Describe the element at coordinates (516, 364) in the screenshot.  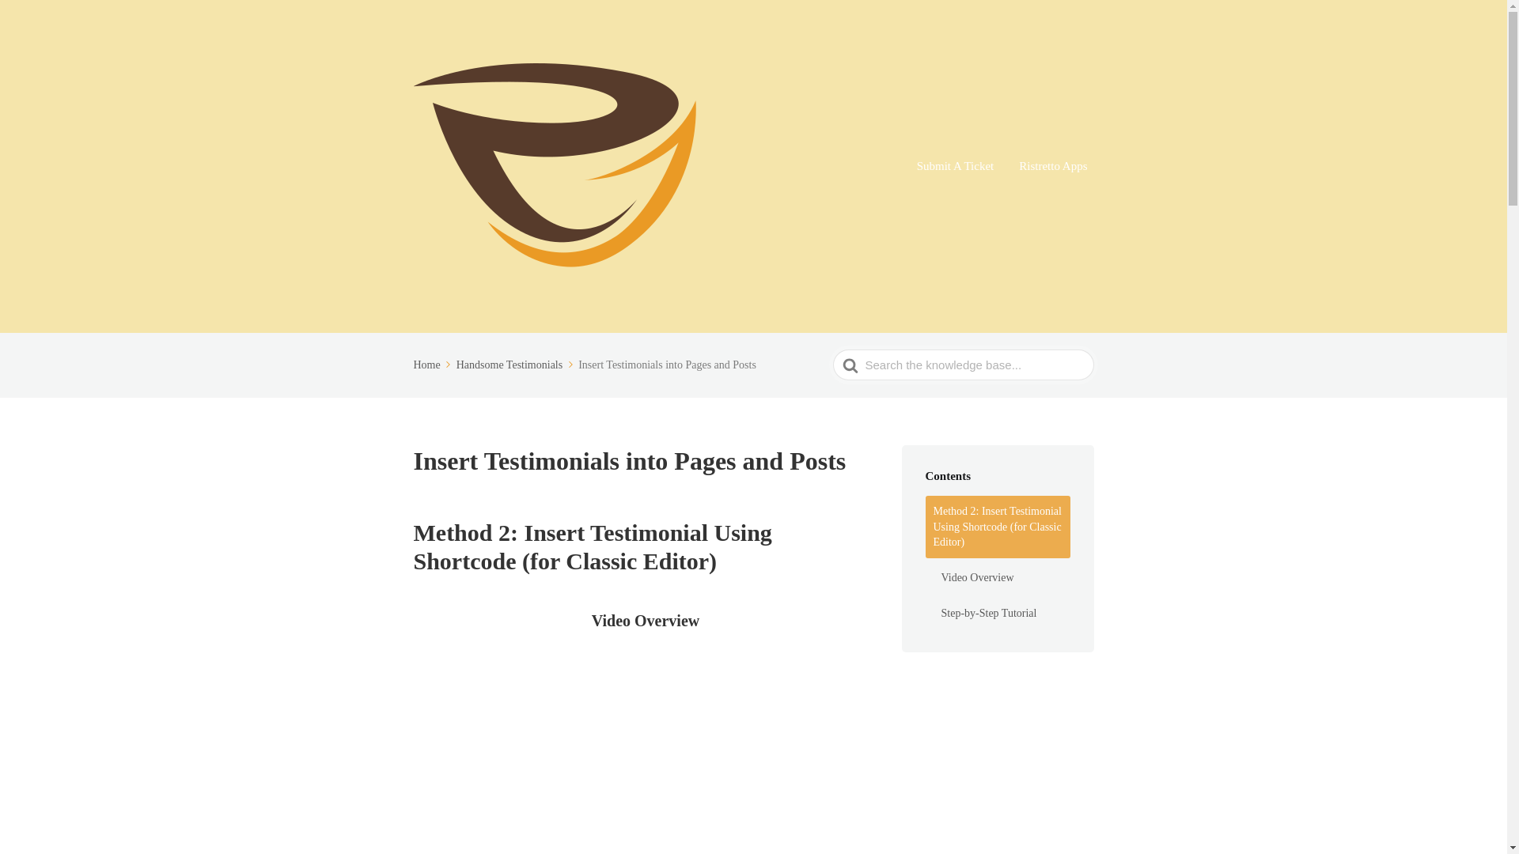
I see `Handsome Testimonials` at that location.